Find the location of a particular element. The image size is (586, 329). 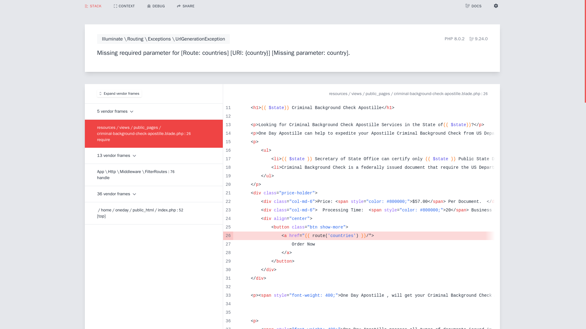

DEBUG is located at coordinates (156, 5).